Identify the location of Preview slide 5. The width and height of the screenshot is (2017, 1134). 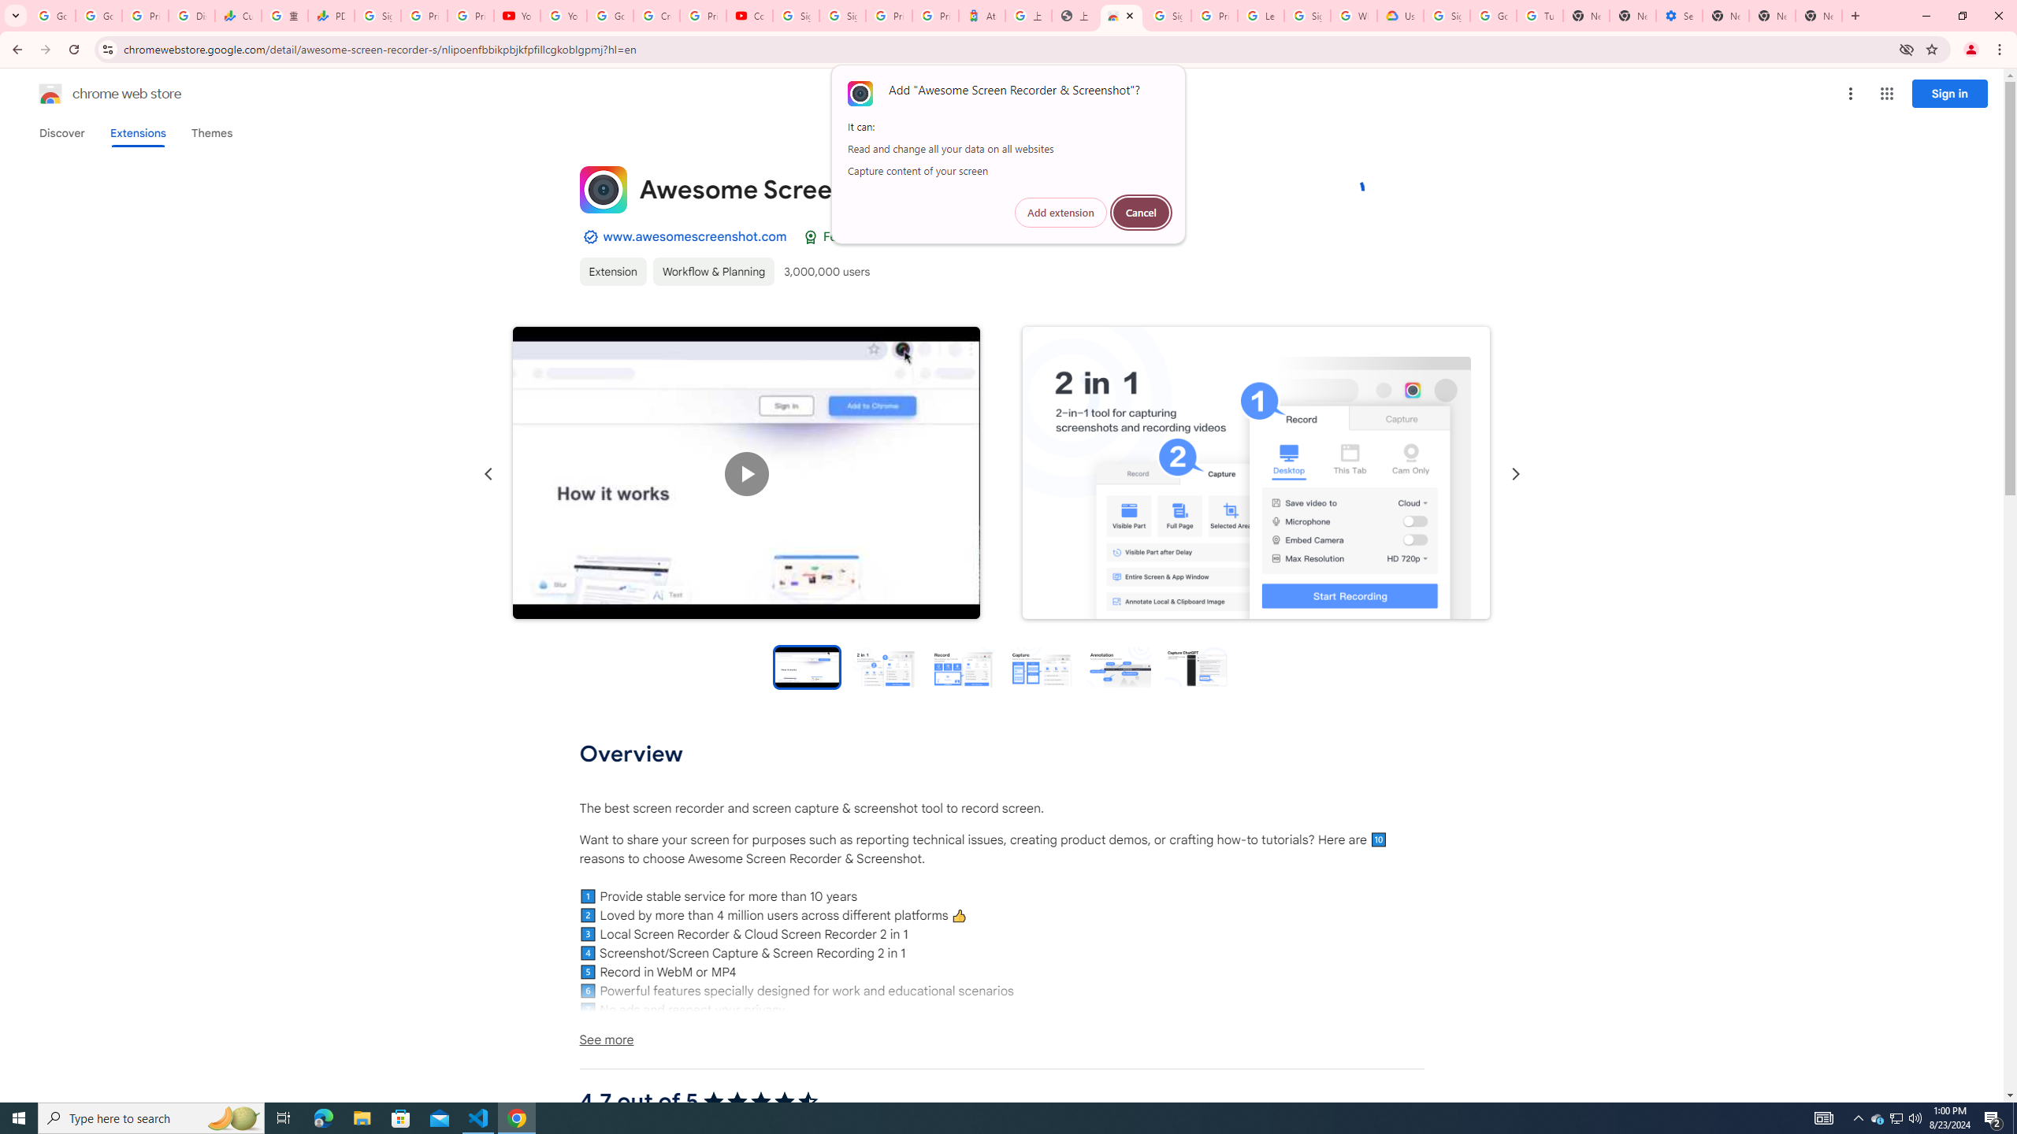
(1119, 666).